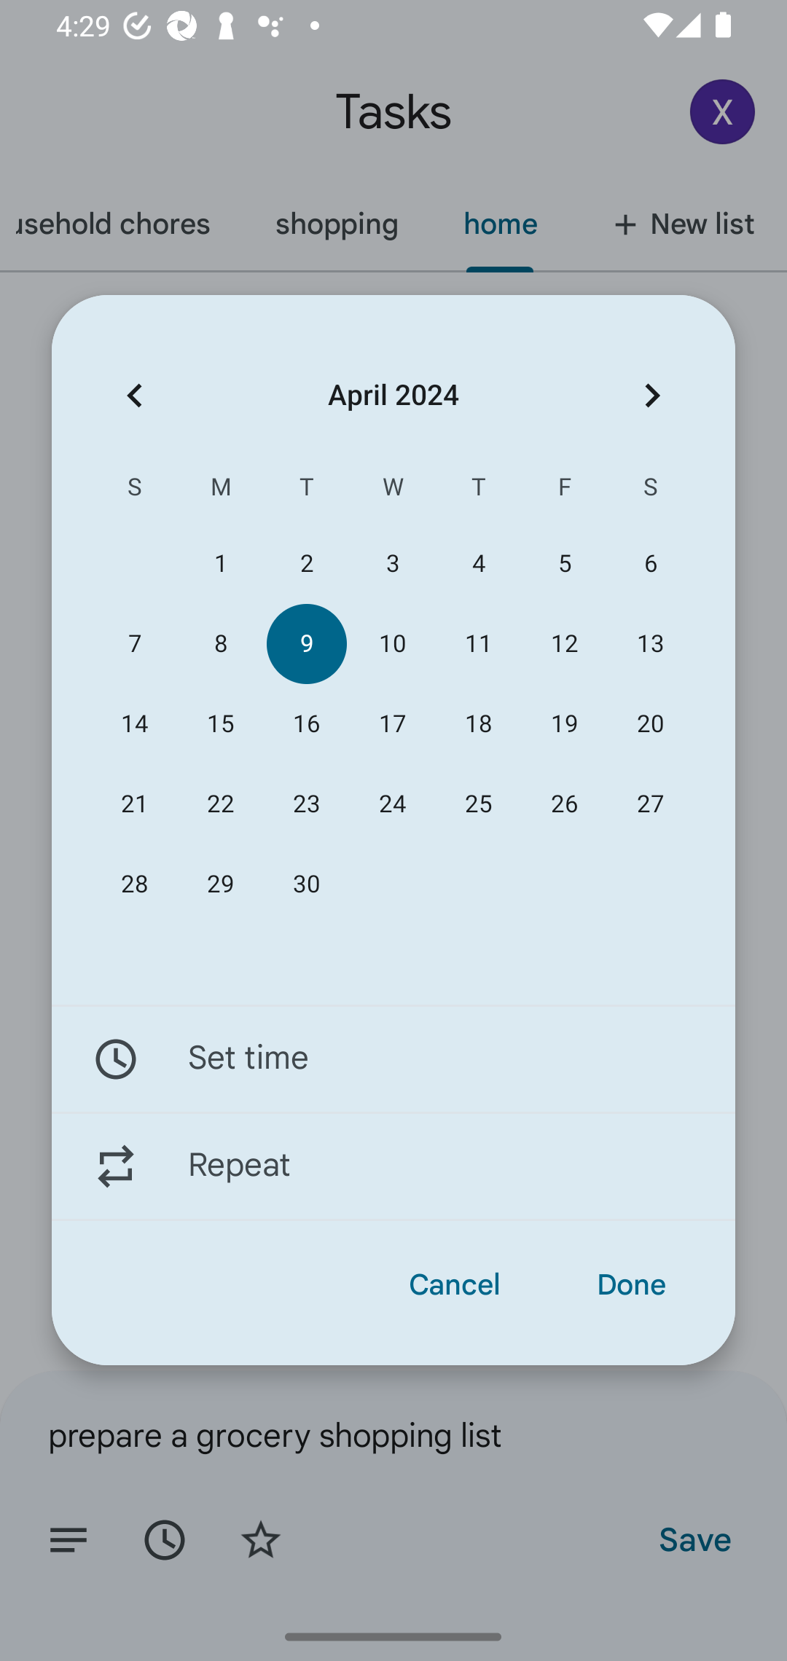 This screenshot has width=787, height=1661. Describe the element at coordinates (306, 644) in the screenshot. I see `9 09 April 2024` at that location.